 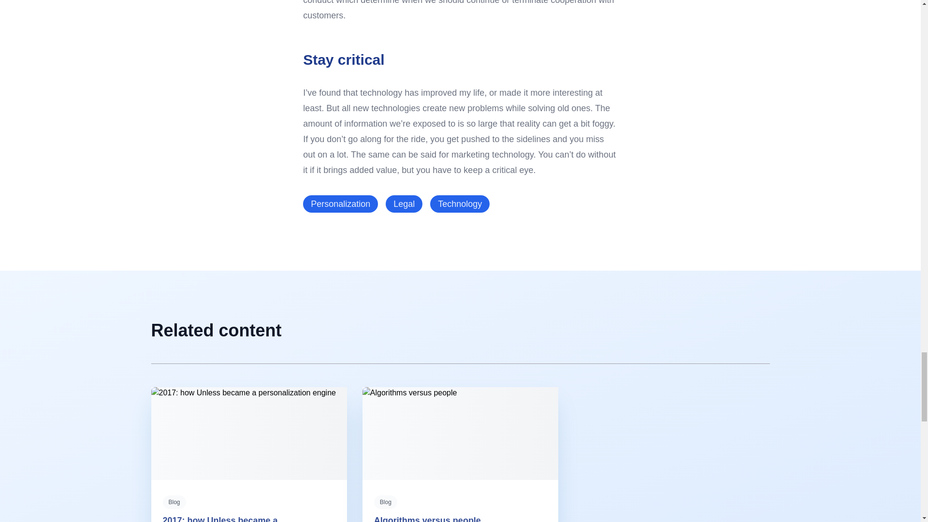 I want to click on Algorithms versus people, so click(x=427, y=519).